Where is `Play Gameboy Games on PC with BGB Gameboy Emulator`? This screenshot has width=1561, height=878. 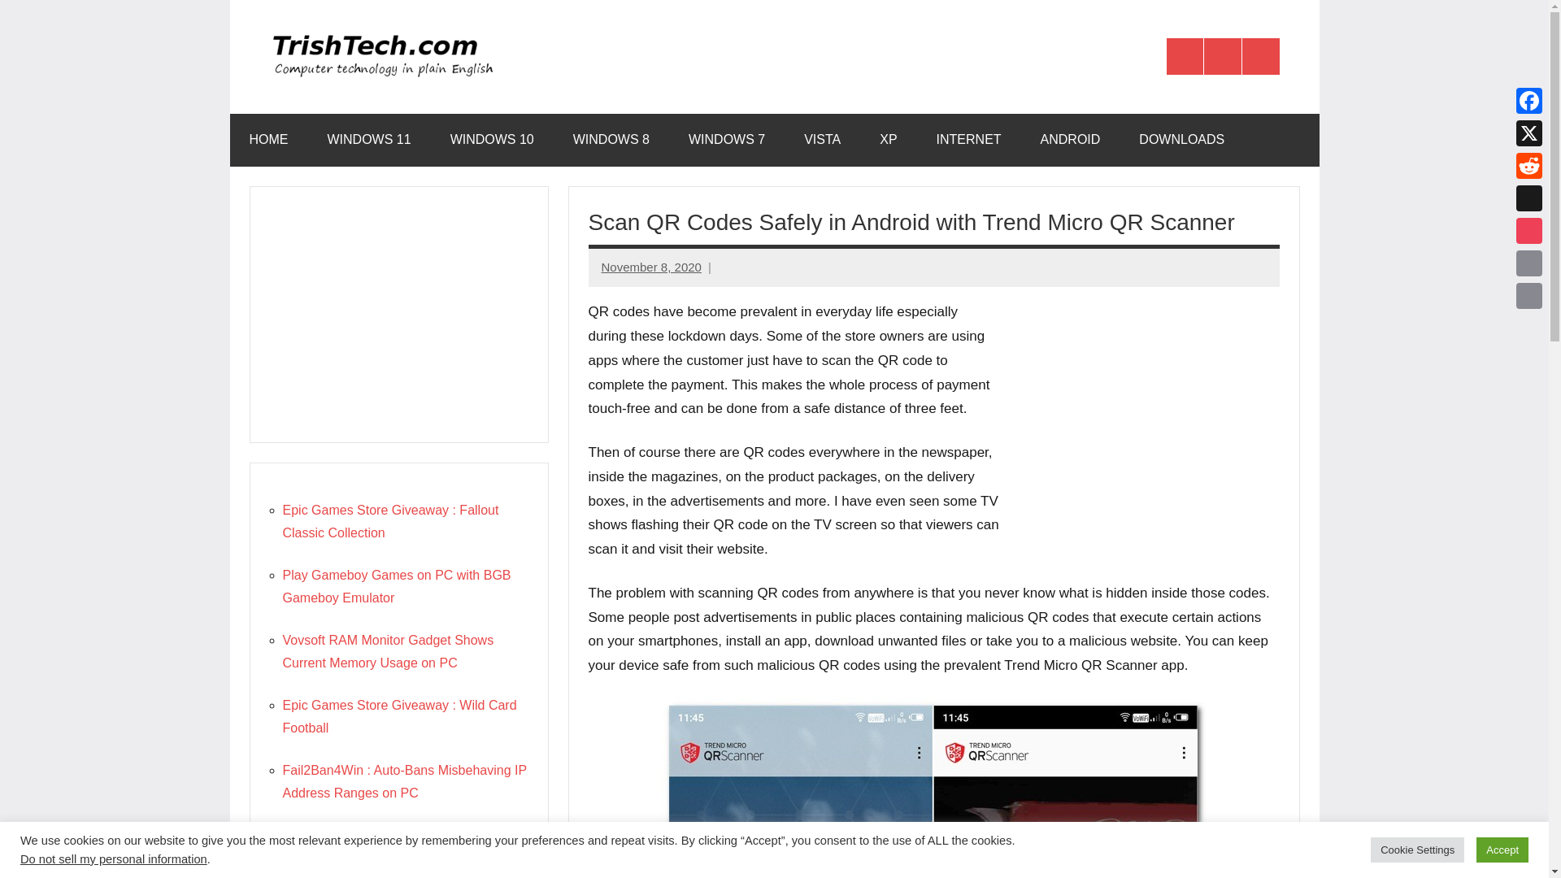 Play Gameboy Games on PC with BGB Gameboy Emulator is located at coordinates (397, 586).